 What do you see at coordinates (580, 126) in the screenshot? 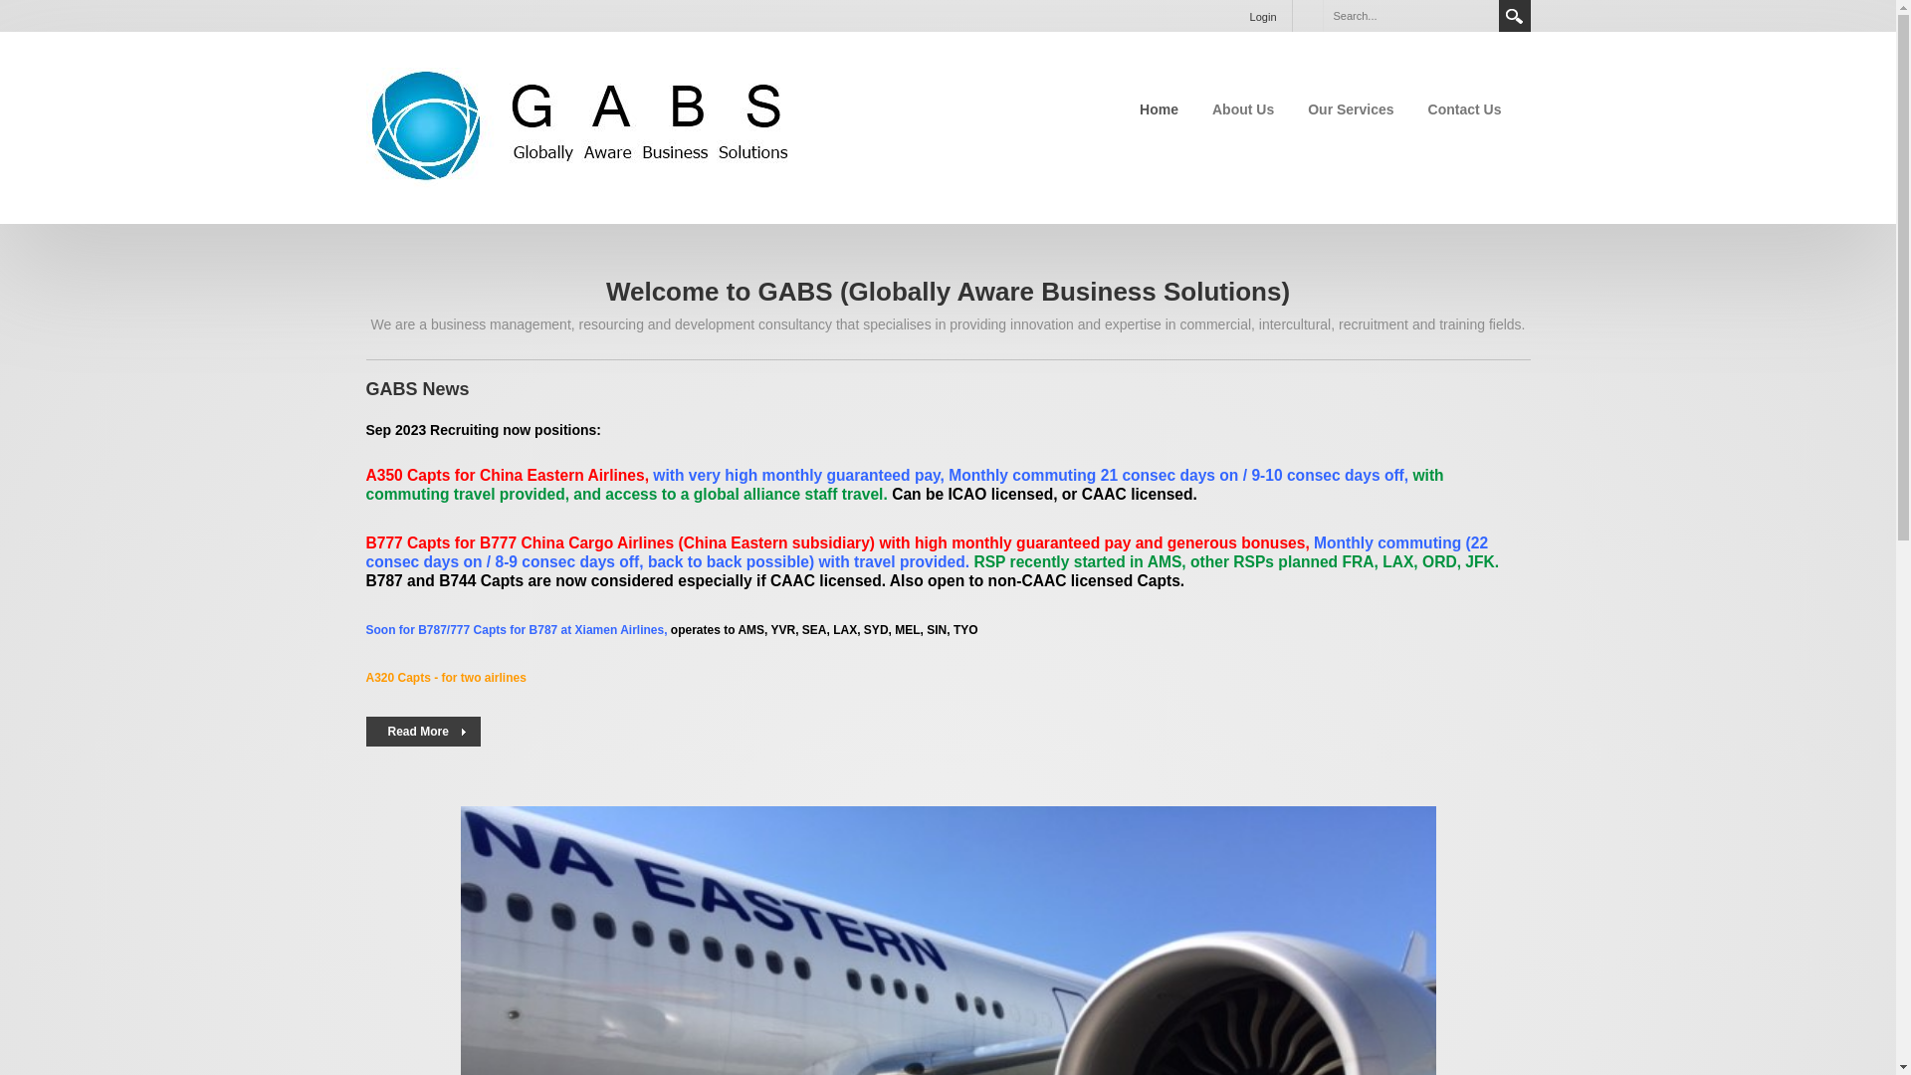
I see `Globally Aware Business Solutions` at bounding box center [580, 126].